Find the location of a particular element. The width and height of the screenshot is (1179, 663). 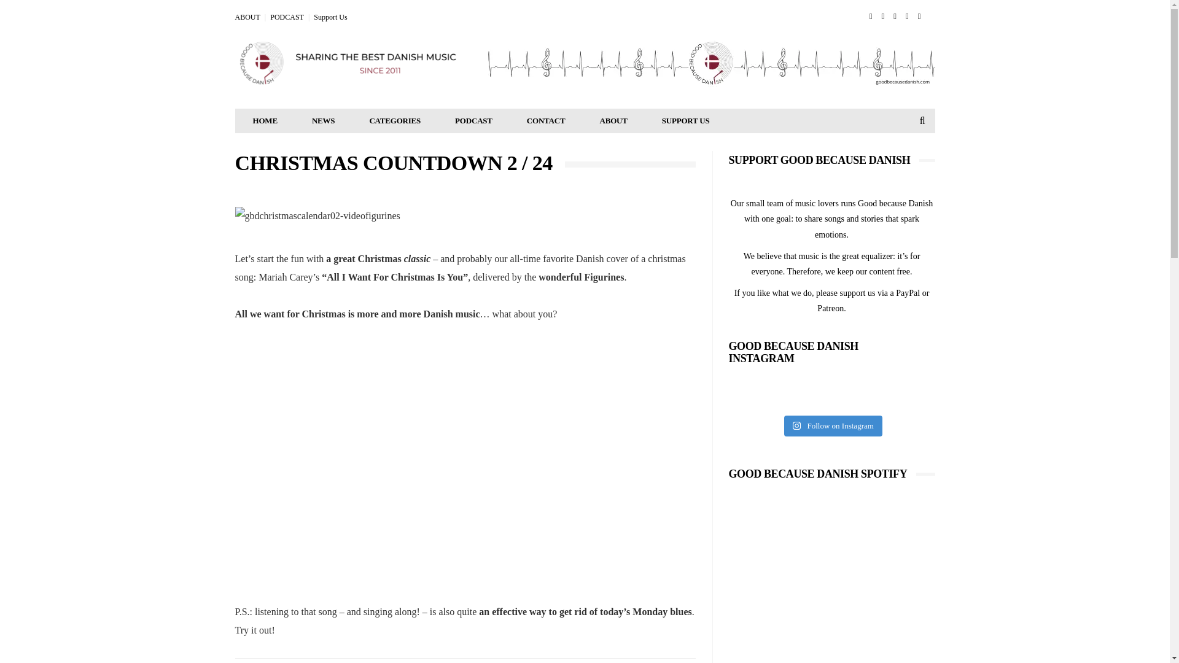

PODCAST is located at coordinates (473, 121).